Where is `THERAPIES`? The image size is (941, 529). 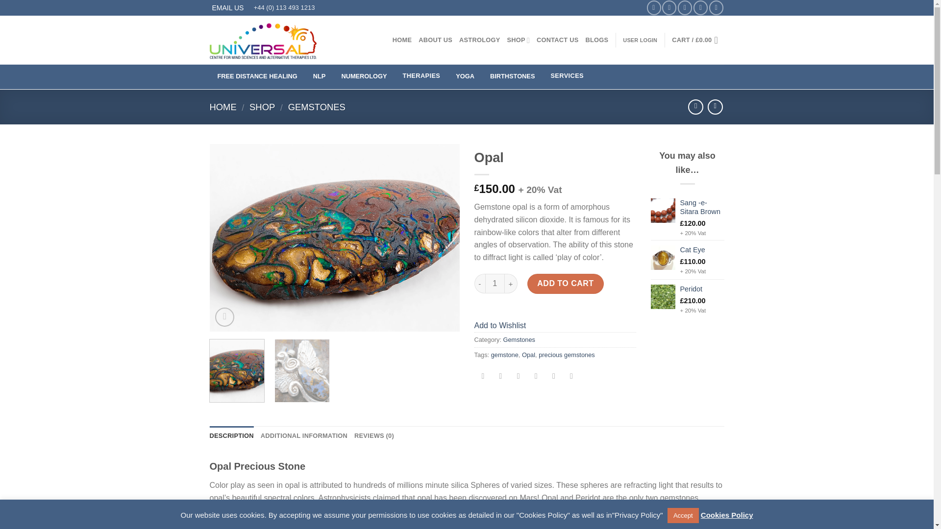
THERAPIES is located at coordinates (421, 76).